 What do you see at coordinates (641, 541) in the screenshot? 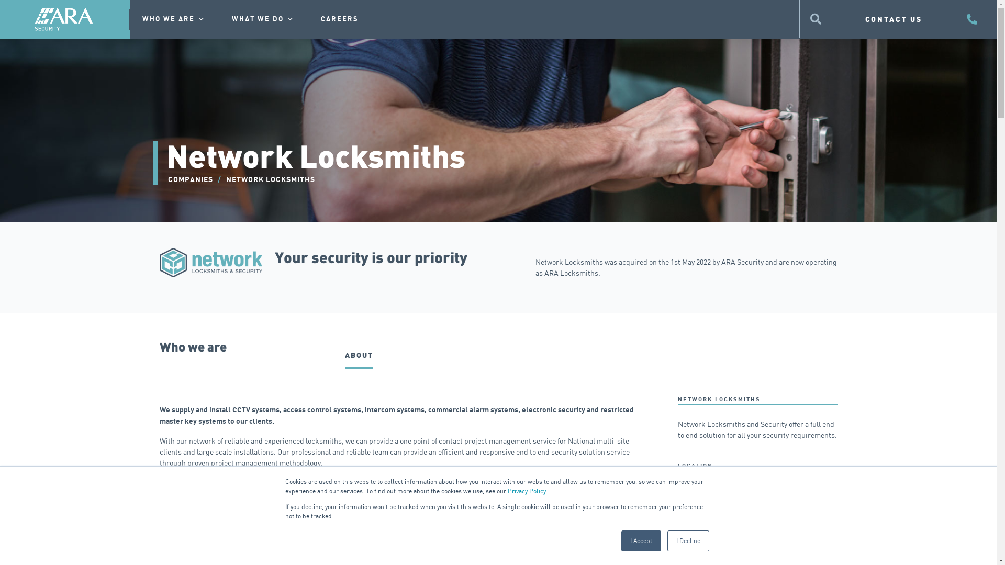
I see `I Accept` at bounding box center [641, 541].